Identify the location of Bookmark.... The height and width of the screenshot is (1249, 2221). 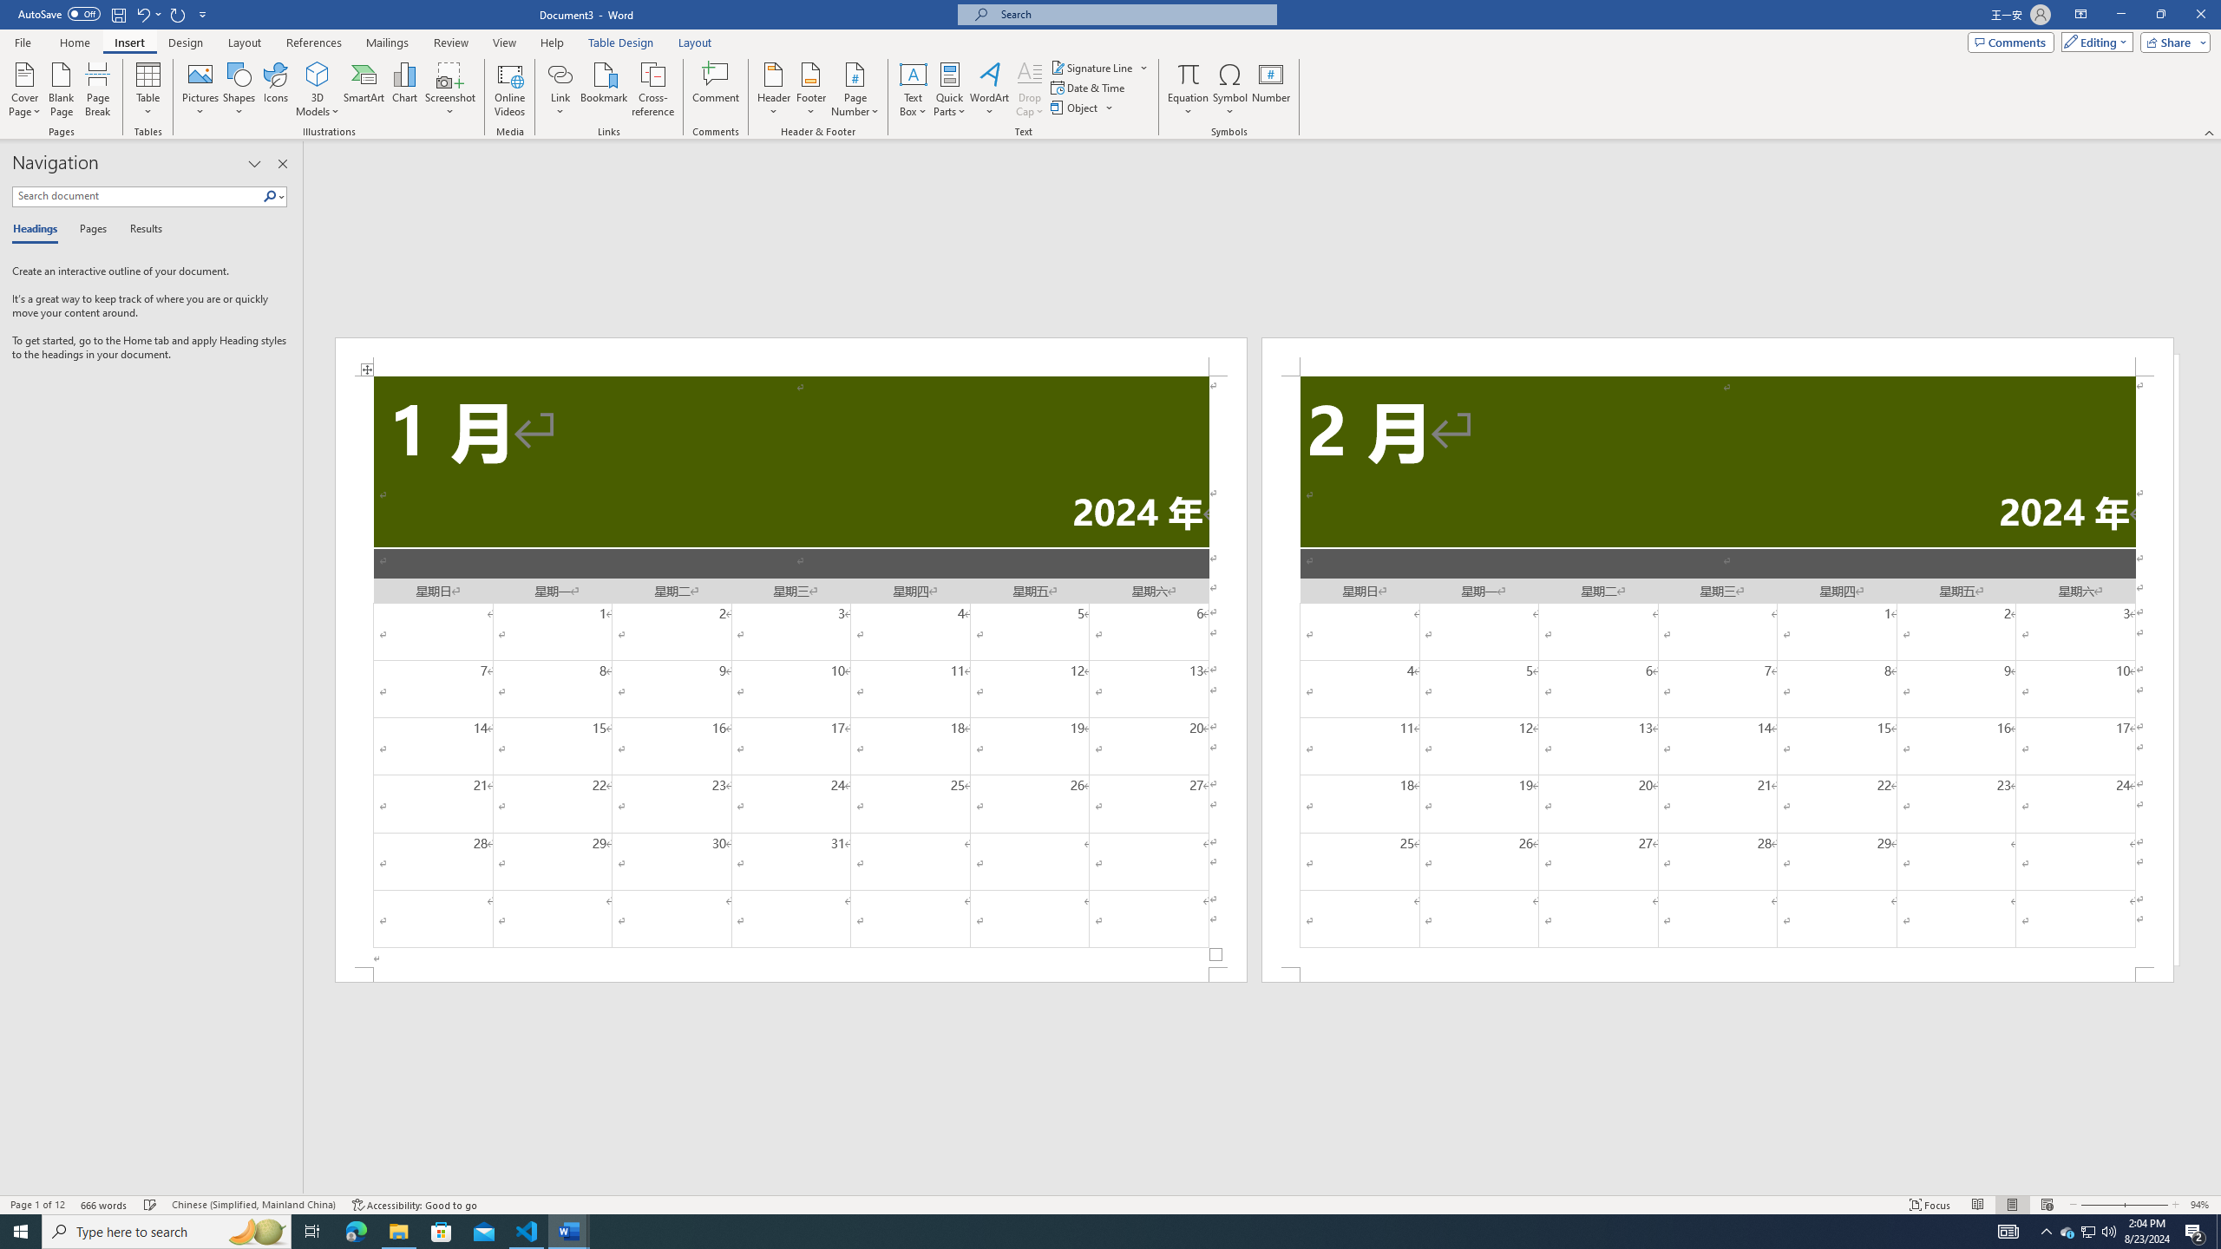
(606, 89).